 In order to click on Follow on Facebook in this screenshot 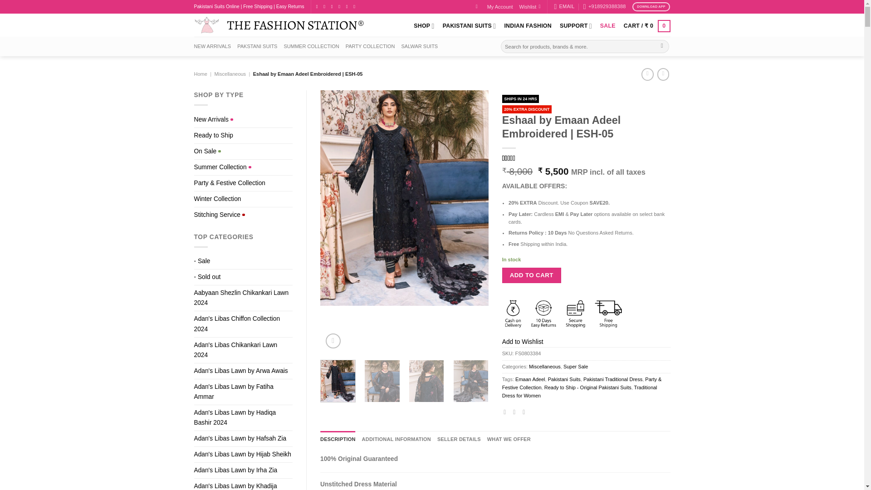, I will do `click(318, 6)`.